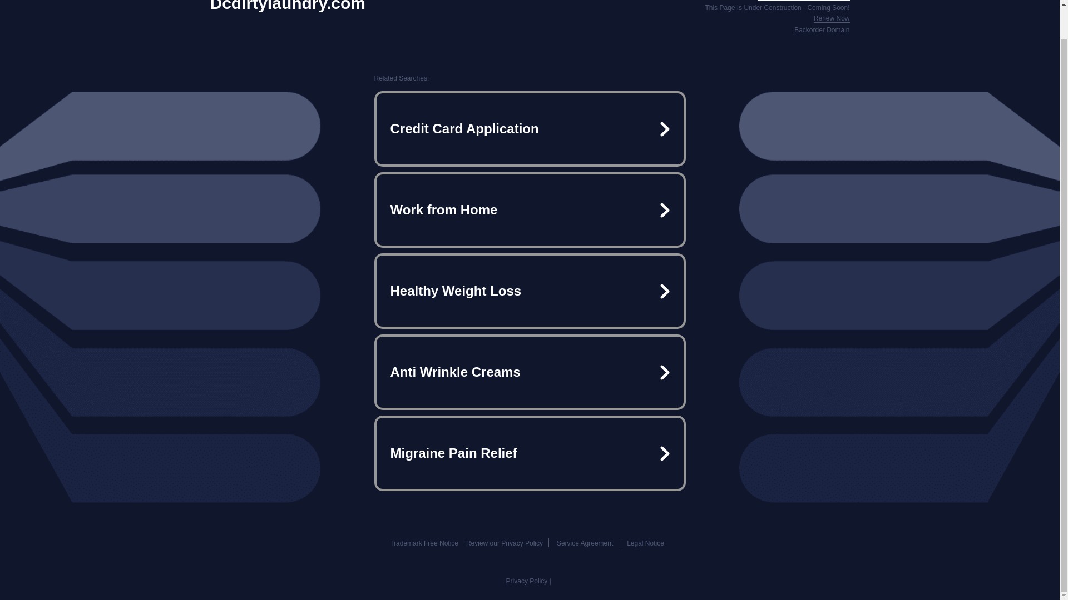 The width and height of the screenshot is (1068, 600). What do you see at coordinates (645, 543) in the screenshot?
I see `Legal Notice` at bounding box center [645, 543].